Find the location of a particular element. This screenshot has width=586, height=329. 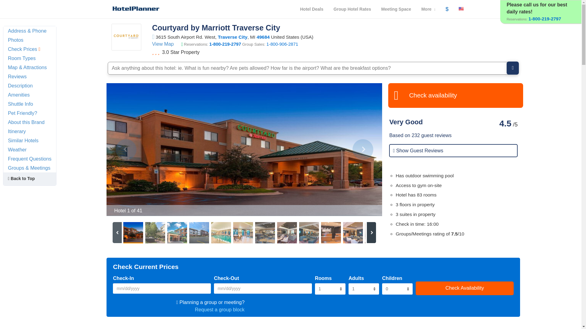

Hotel Deals is located at coordinates (311, 9).